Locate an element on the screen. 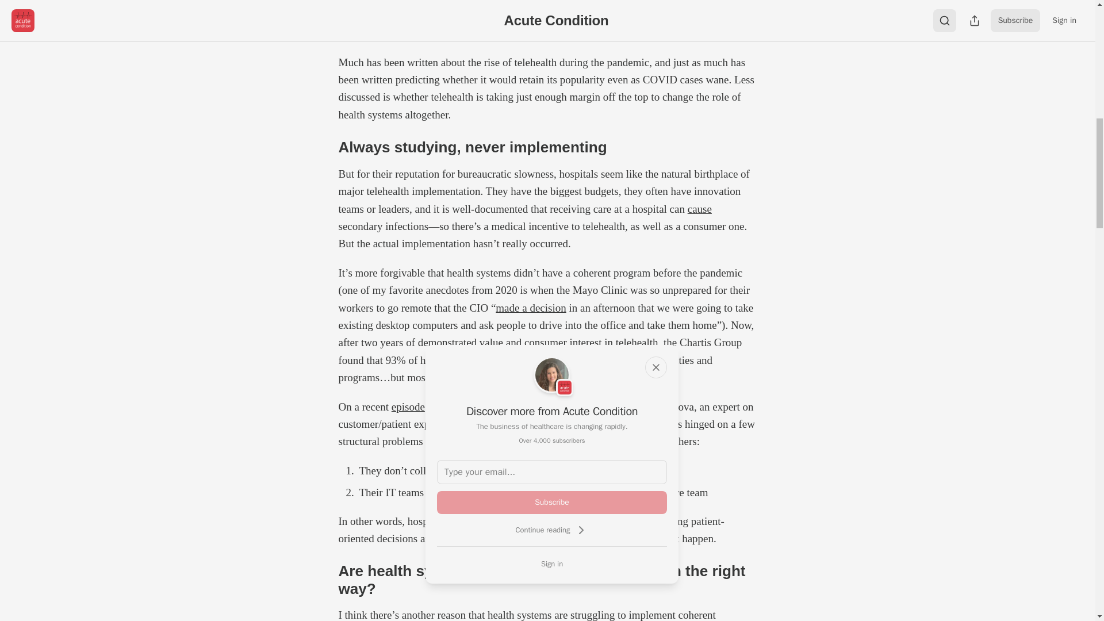 The width and height of the screenshot is (1104, 621). Subscribe is located at coordinates (552, 503).